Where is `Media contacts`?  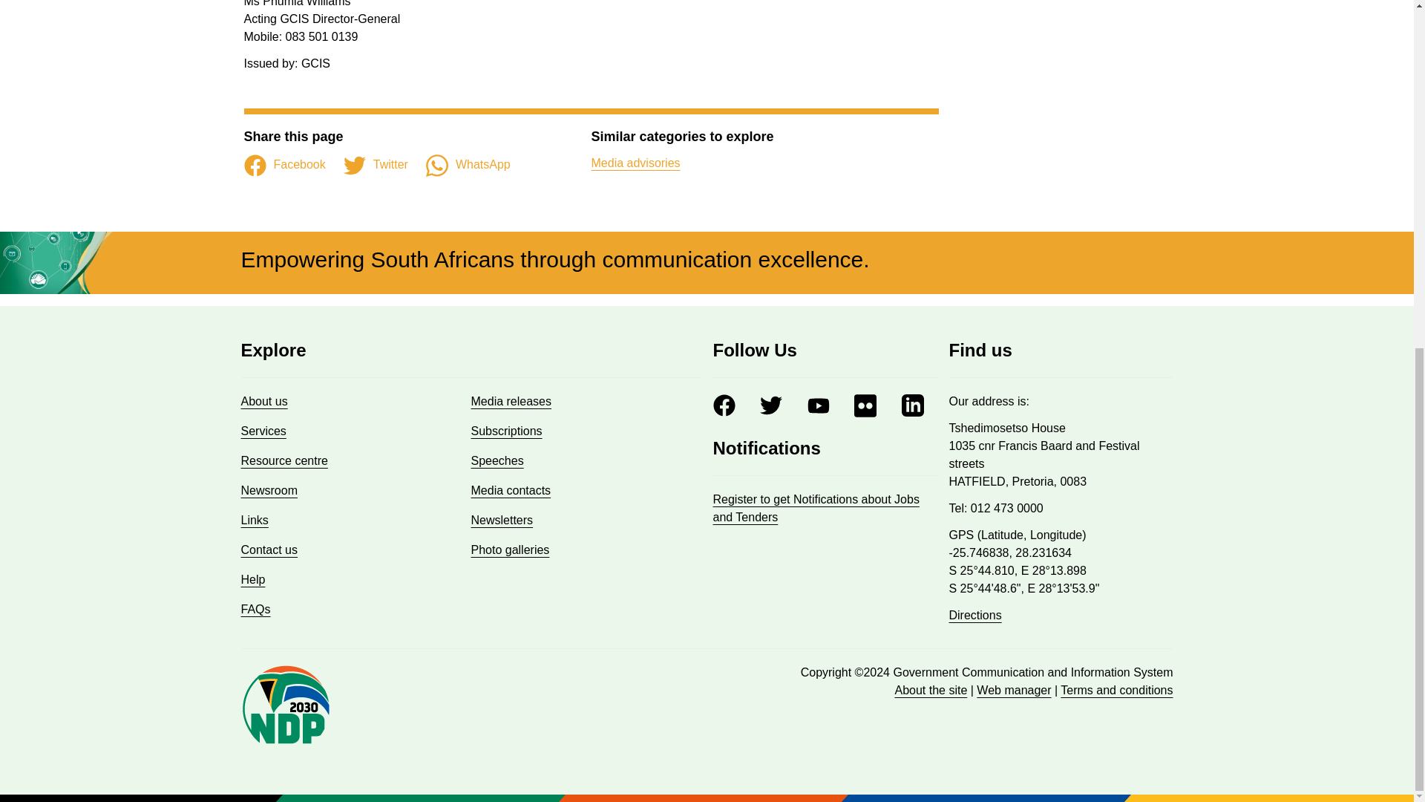 Media contacts is located at coordinates (510, 490).